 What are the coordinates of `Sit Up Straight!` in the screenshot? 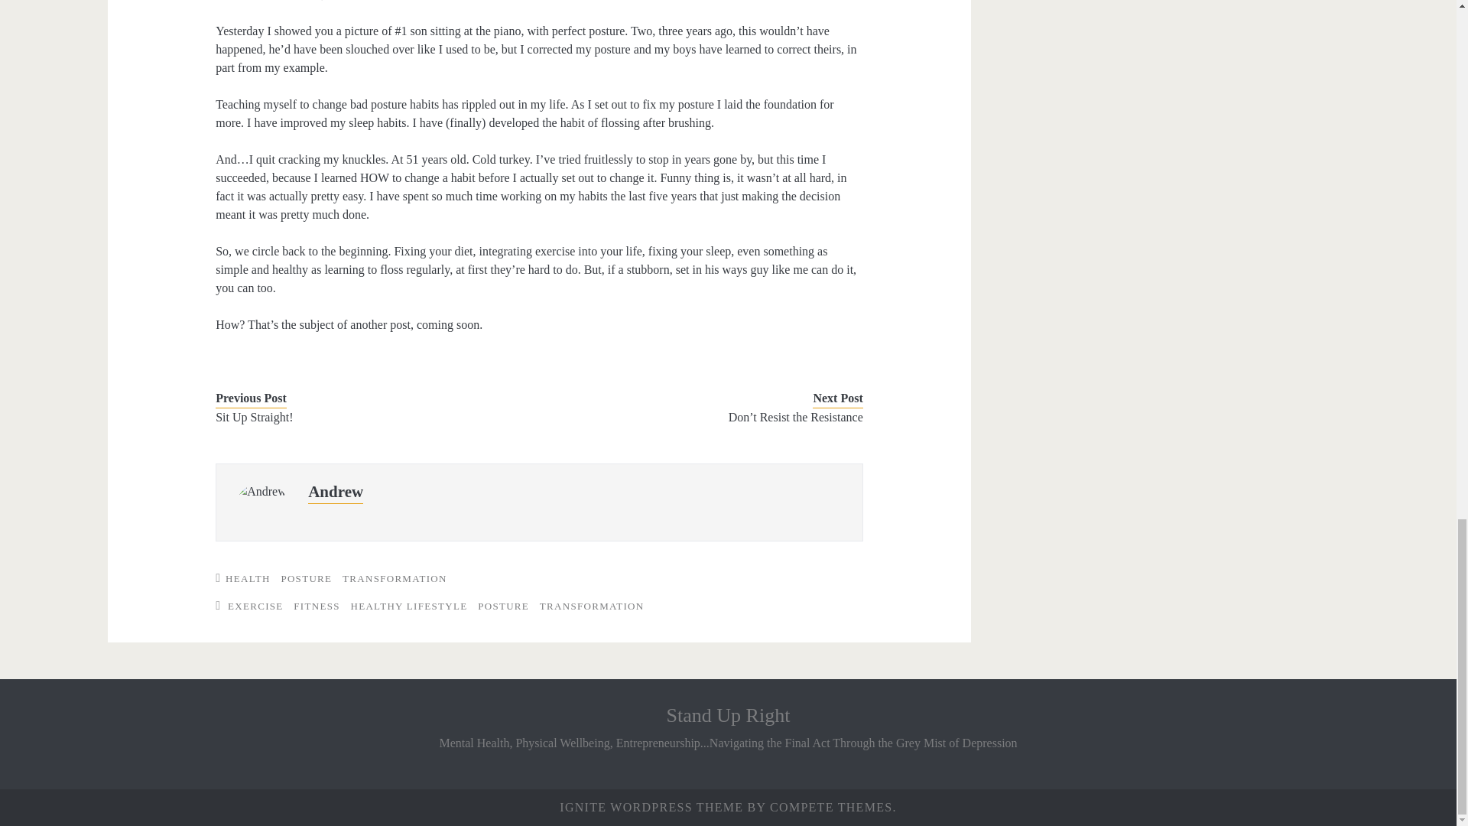 It's located at (364, 418).